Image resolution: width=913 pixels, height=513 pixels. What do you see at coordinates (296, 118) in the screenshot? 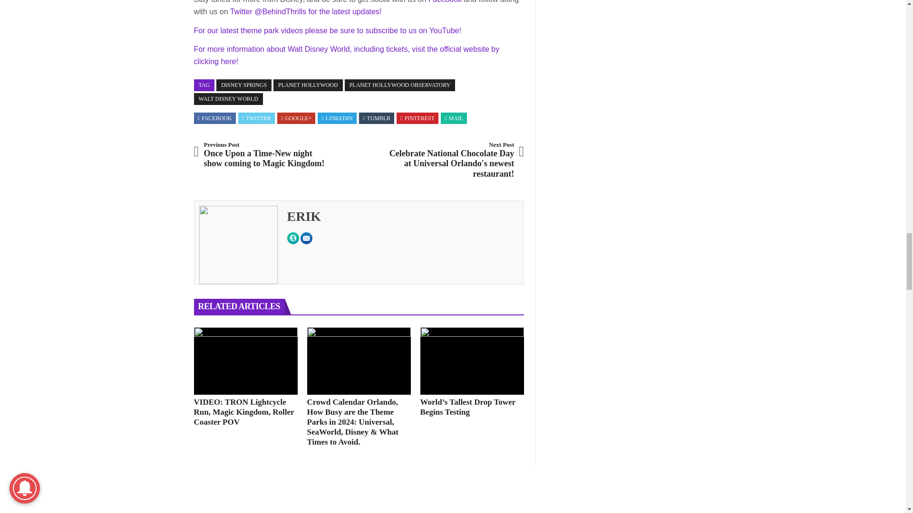
I see `Google Plus` at bounding box center [296, 118].